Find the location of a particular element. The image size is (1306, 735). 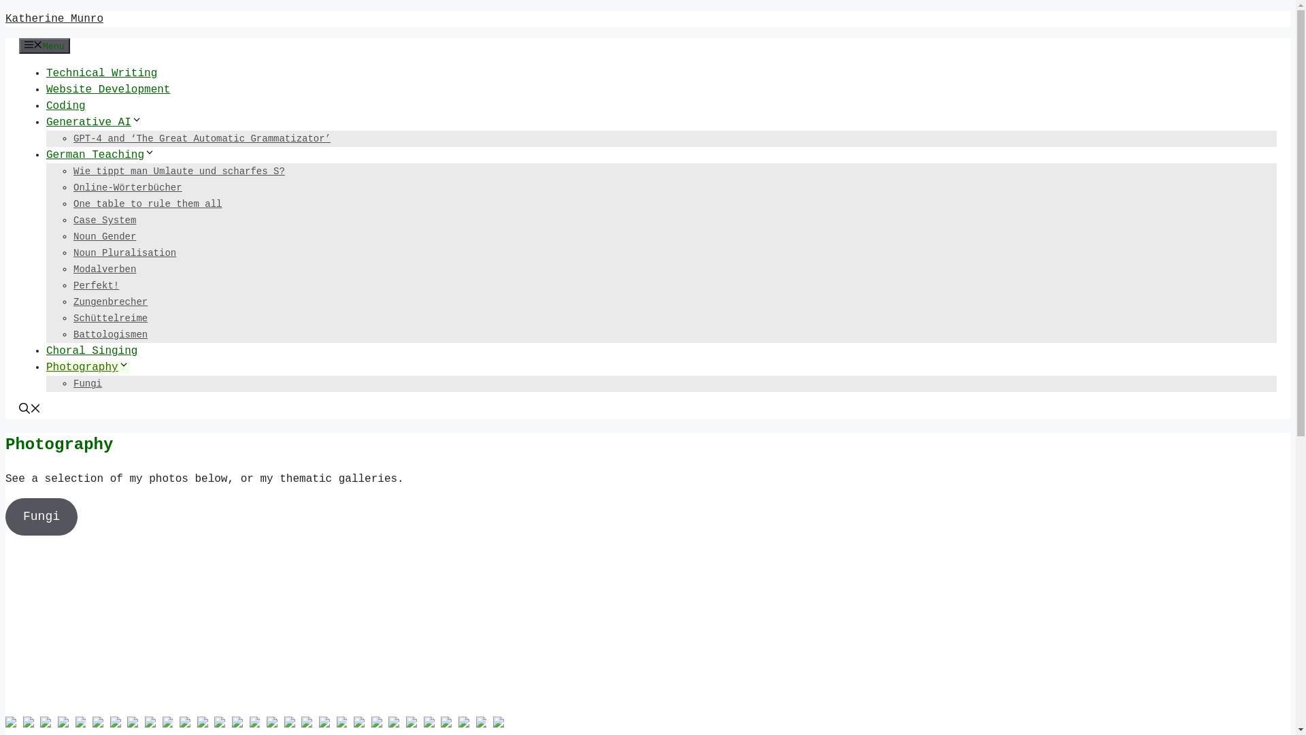

Skip to content is located at coordinates (5, 11).